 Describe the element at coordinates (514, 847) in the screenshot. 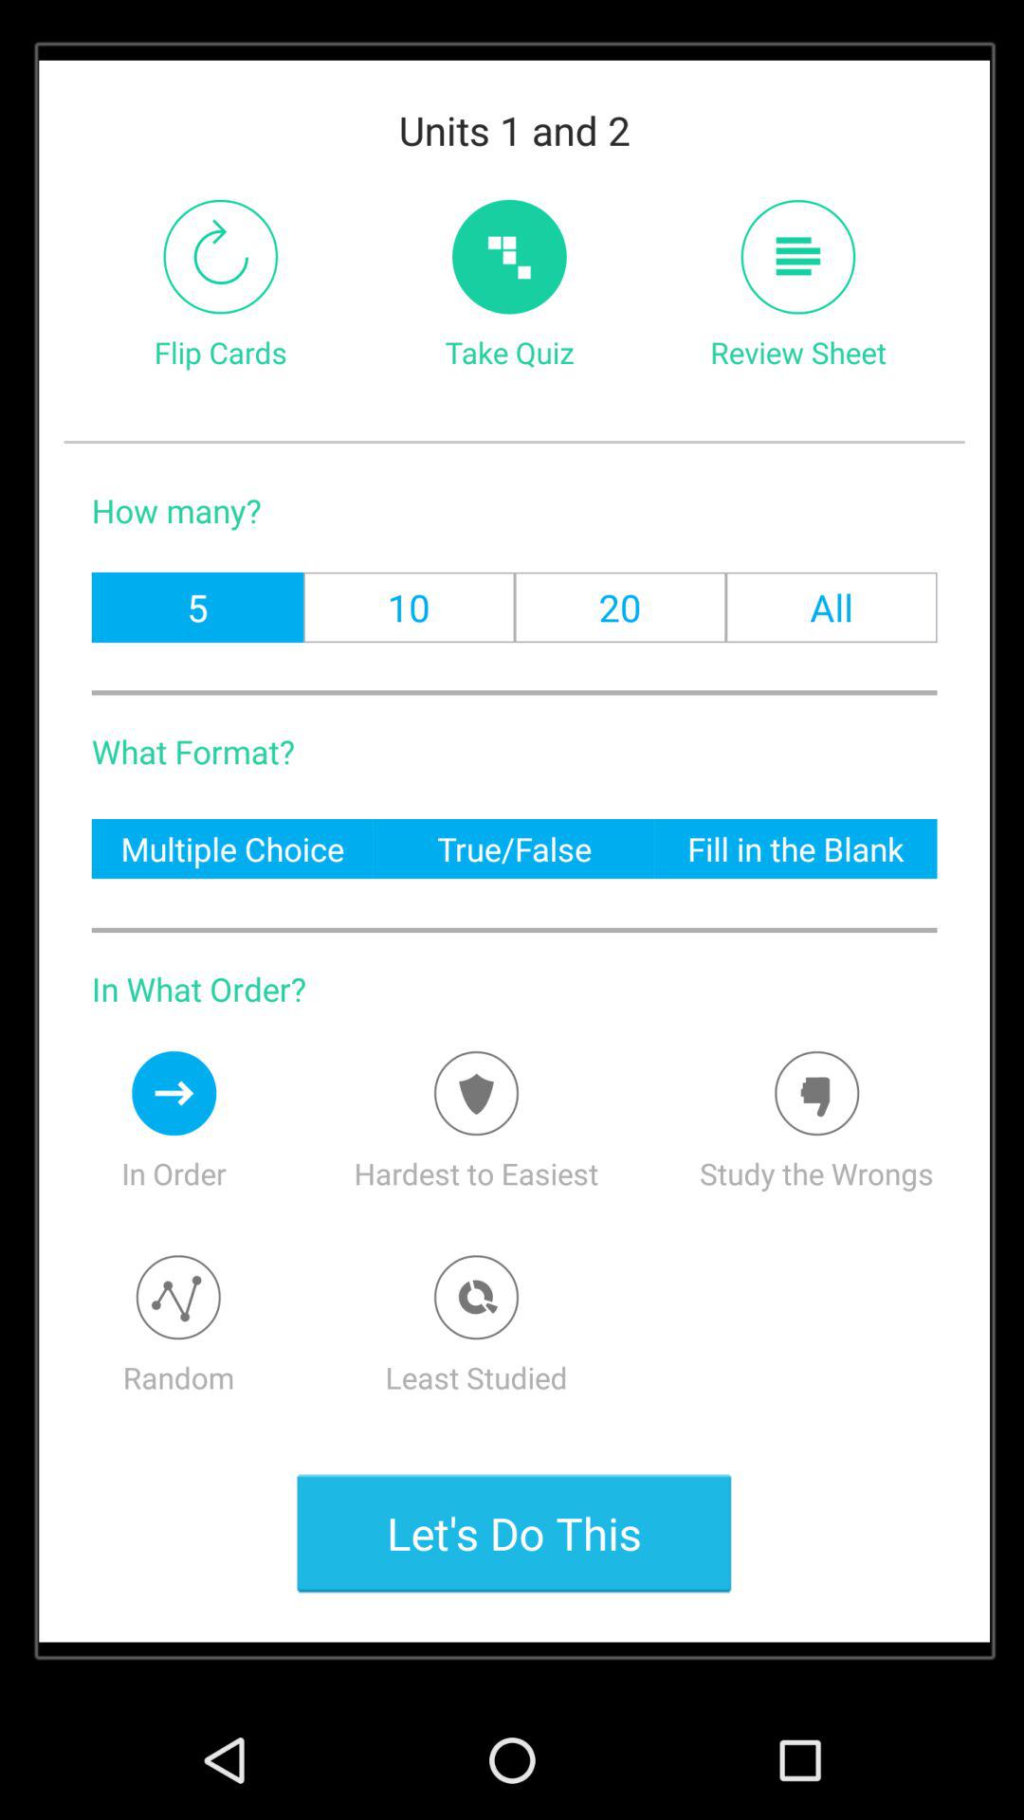

I see `press the icon next to multiple choice` at that location.